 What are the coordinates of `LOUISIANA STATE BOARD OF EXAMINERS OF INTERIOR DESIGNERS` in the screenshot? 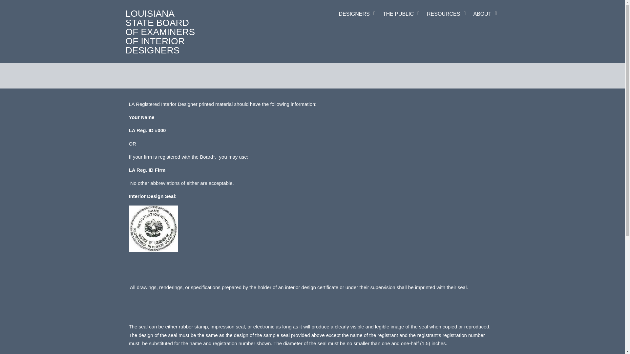 It's located at (160, 31).